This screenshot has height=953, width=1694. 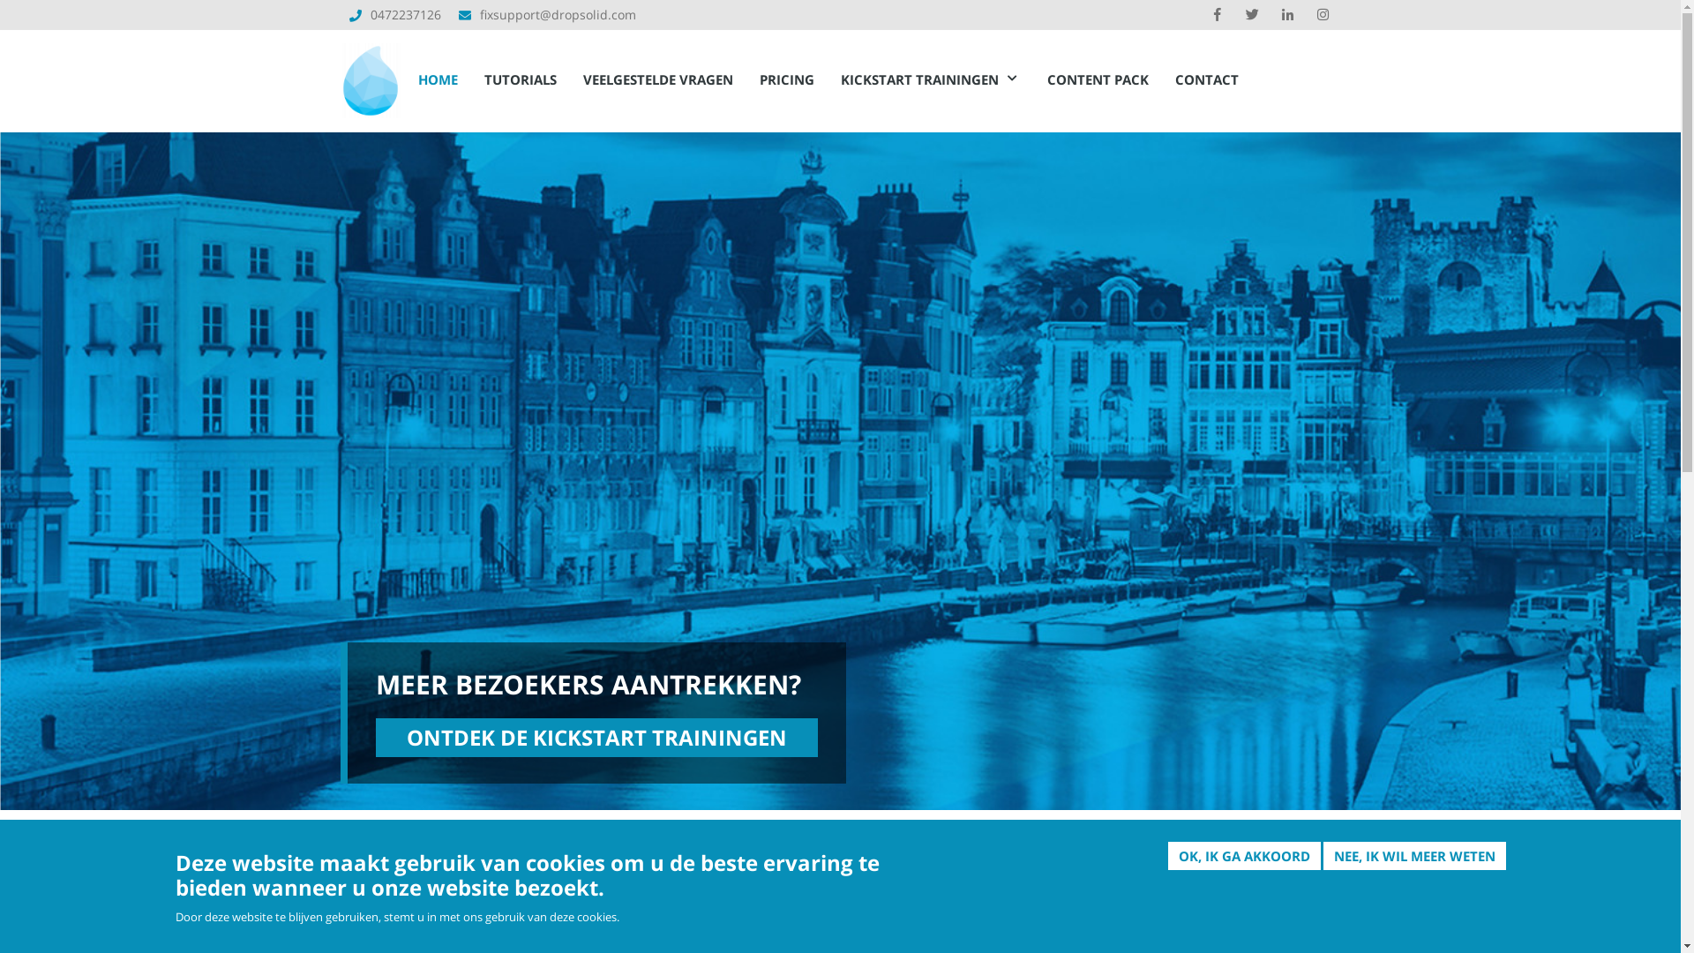 What do you see at coordinates (650, 914) in the screenshot?
I see `veelgestelde vragen` at bounding box center [650, 914].